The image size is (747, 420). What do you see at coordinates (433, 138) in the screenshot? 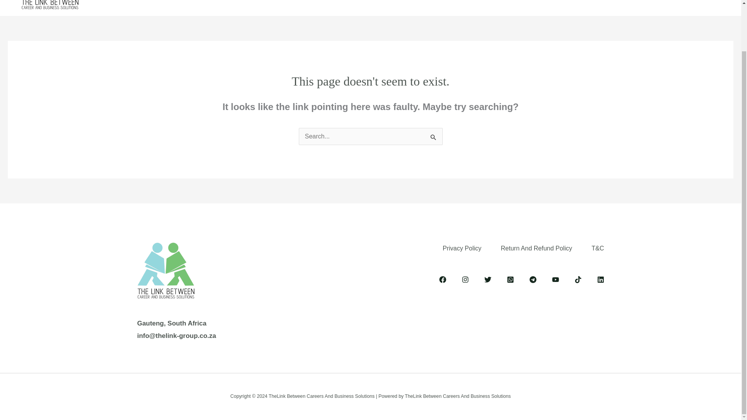
I see `Search` at bounding box center [433, 138].